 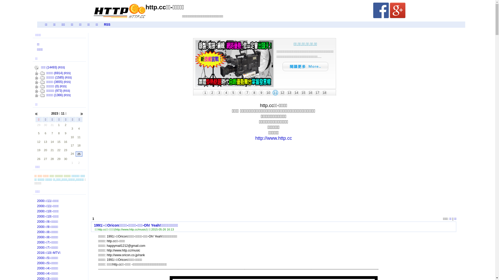 I want to click on 4, so click(x=79, y=129).